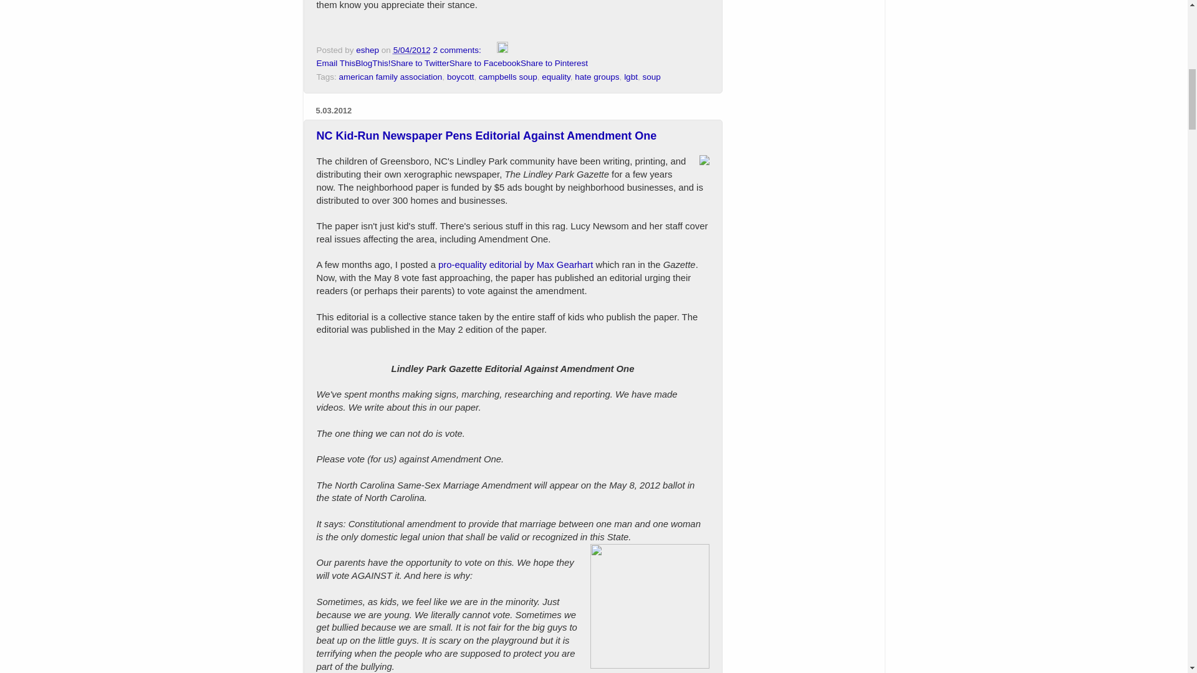 This screenshot has height=673, width=1197. What do you see at coordinates (412, 50) in the screenshot?
I see `permanent link` at bounding box center [412, 50].